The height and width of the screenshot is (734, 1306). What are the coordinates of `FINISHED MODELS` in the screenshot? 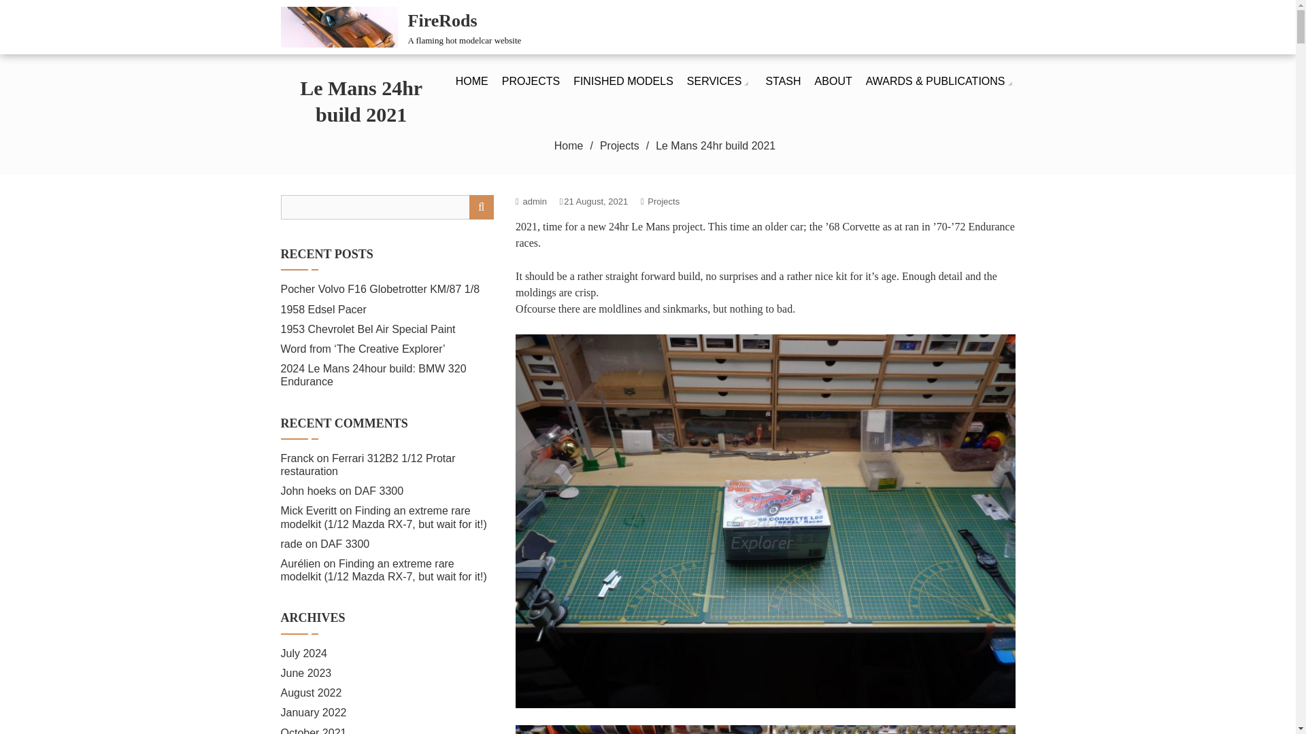 It's located at (401, 26).